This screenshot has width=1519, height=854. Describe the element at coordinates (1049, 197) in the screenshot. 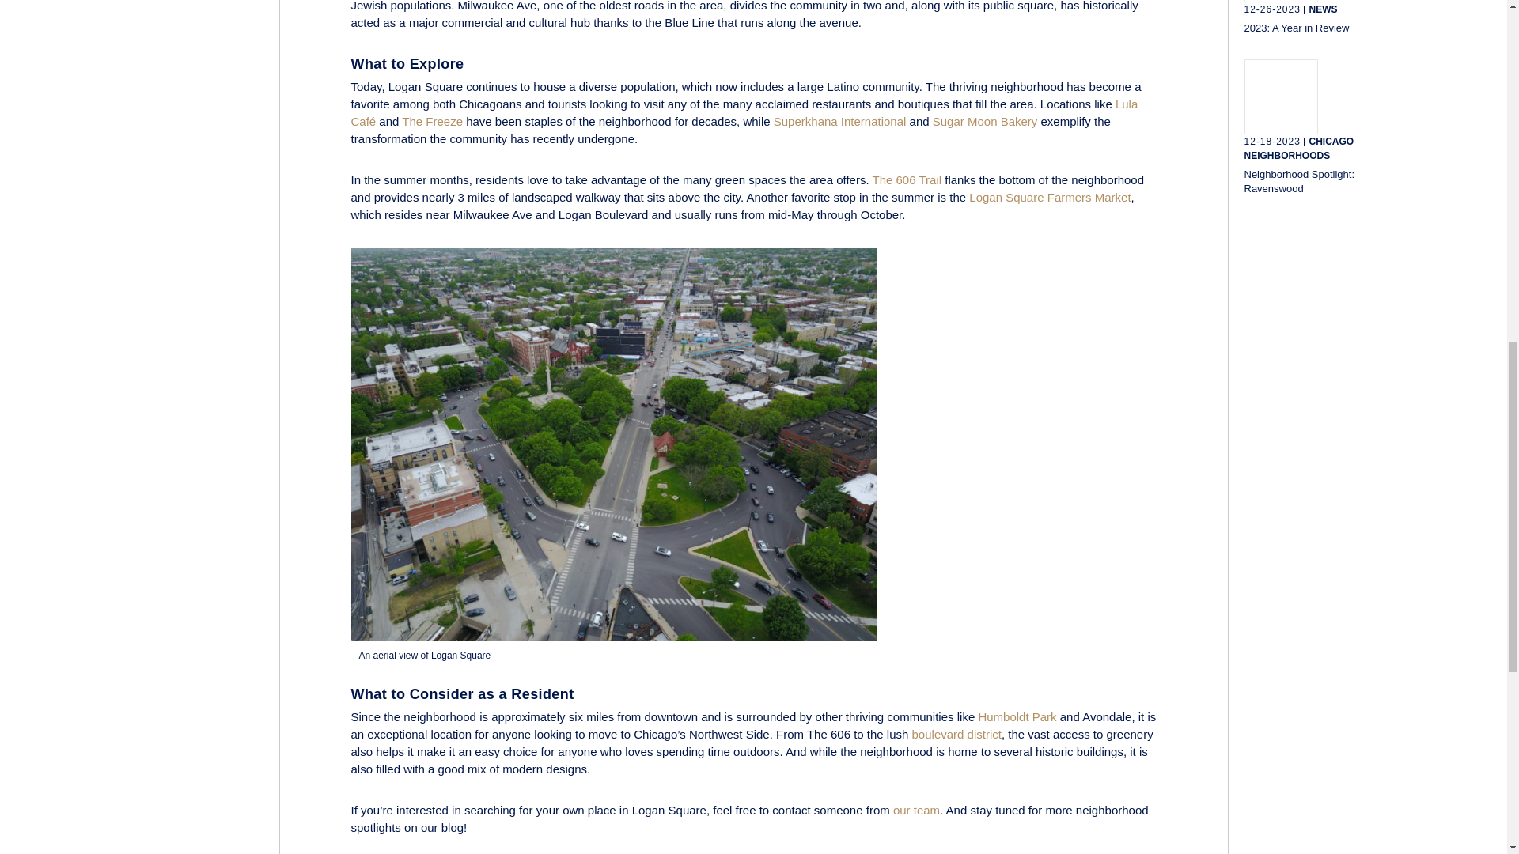

I see `Logan Square Farmers Market` at that location.